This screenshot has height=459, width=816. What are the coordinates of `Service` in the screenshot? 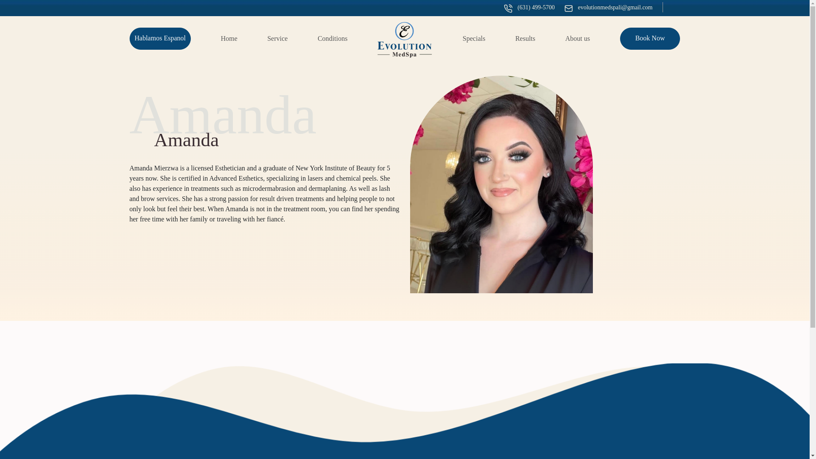 It's located at (278, 38).